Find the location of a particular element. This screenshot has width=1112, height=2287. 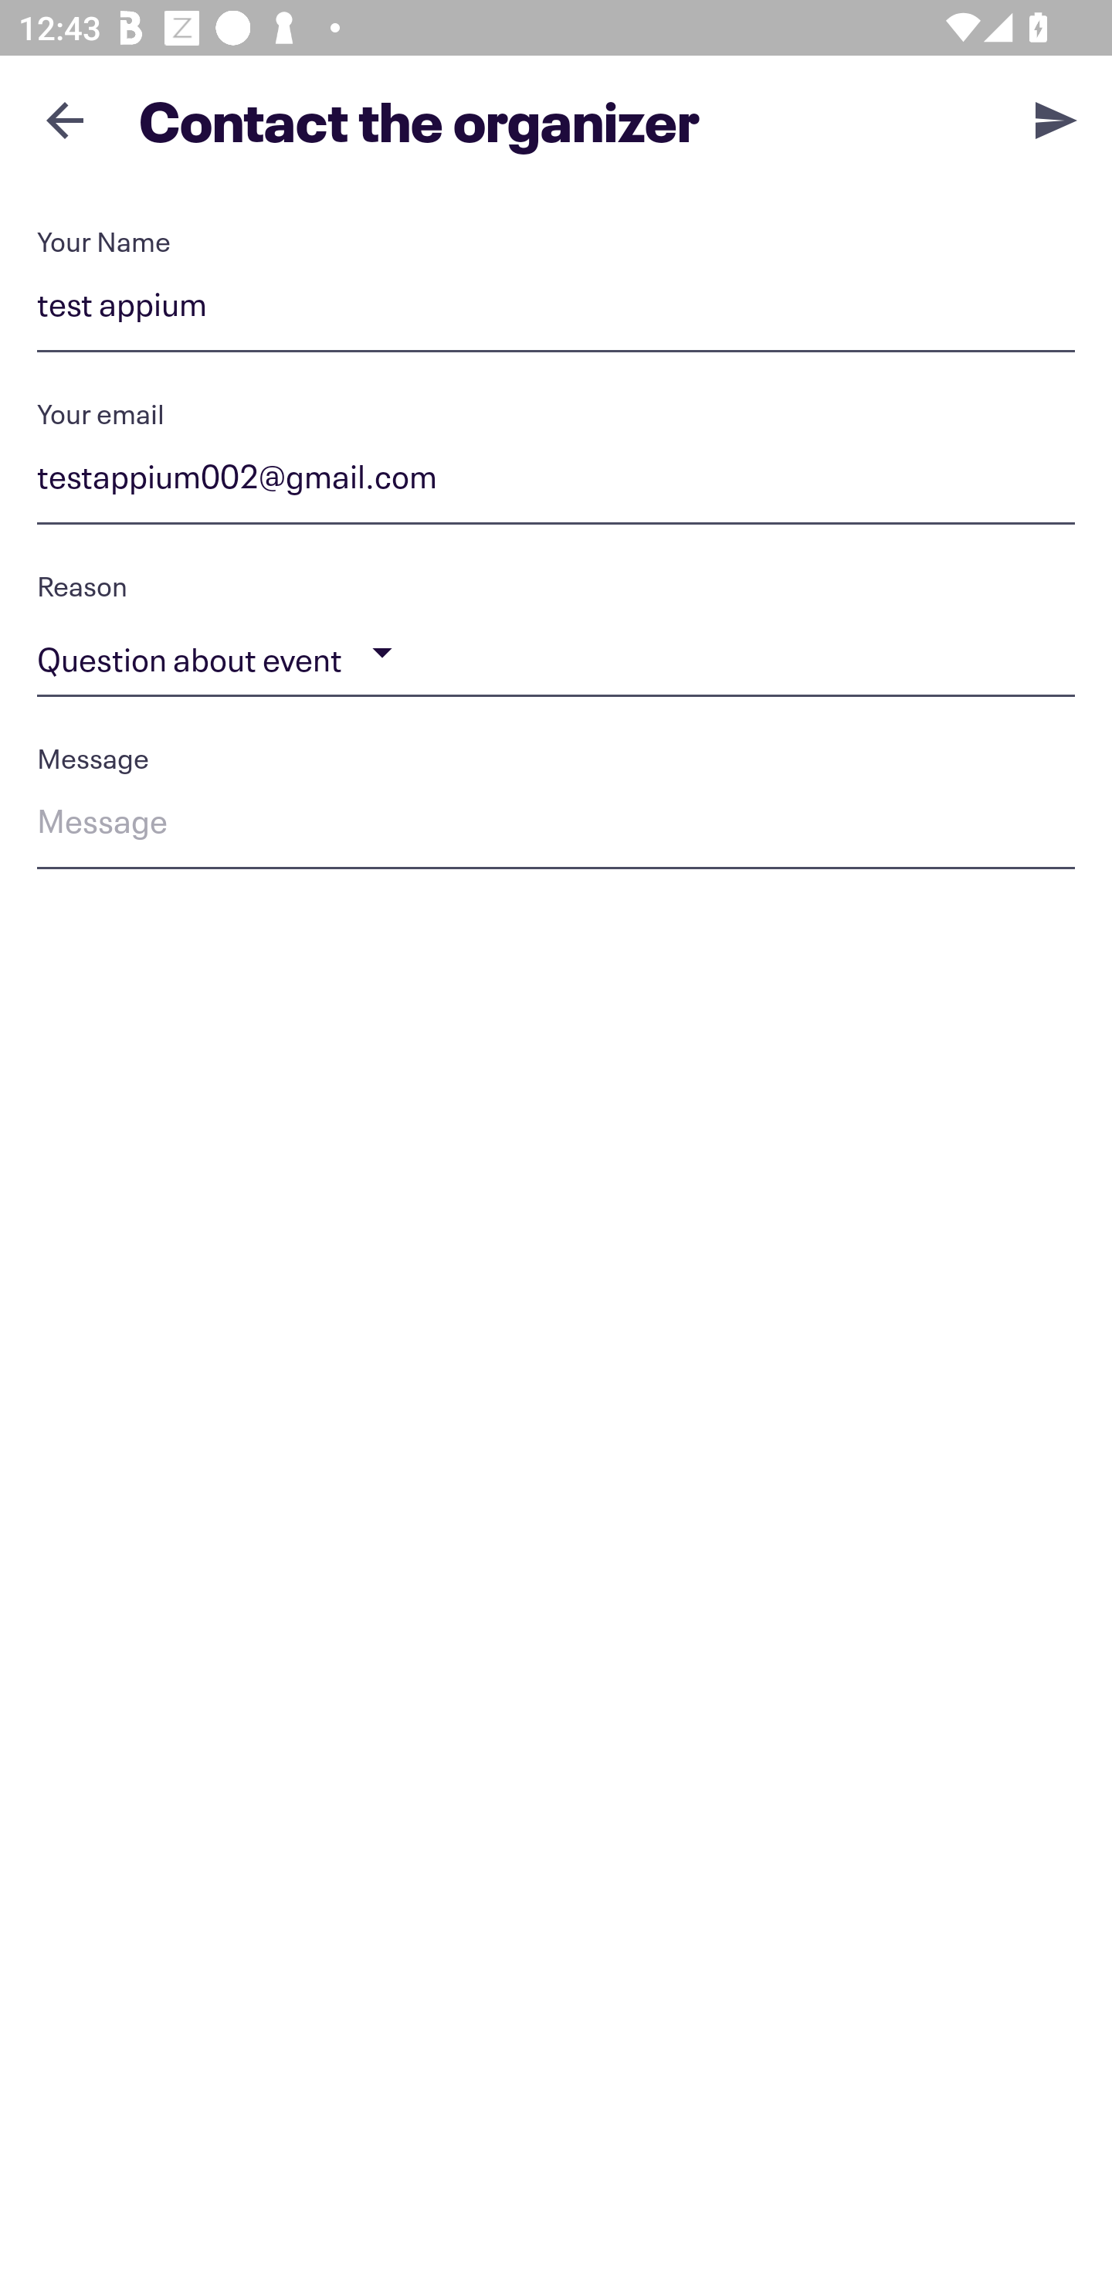

Send is located at coordinates (1056, 119).